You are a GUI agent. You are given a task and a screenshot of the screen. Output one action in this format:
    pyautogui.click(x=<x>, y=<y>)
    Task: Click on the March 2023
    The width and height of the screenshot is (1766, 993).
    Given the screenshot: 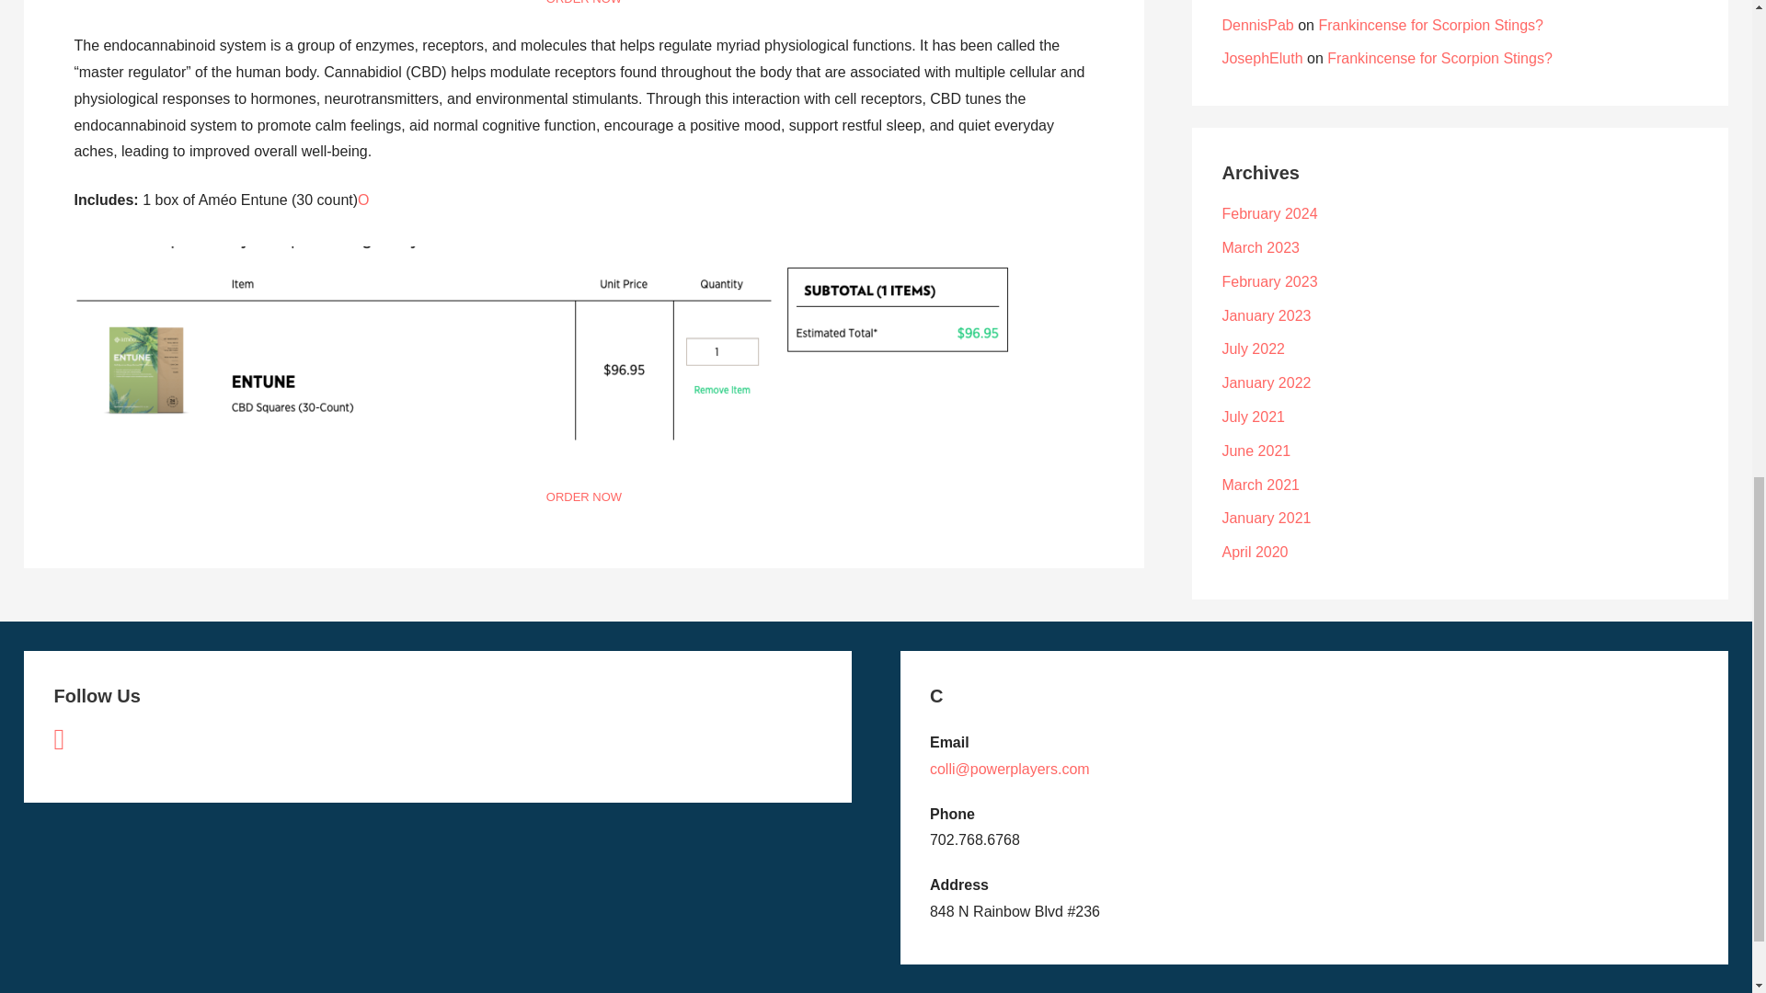 What is the action you would take?
    pyautogui.click(x=1260, y=247)
    